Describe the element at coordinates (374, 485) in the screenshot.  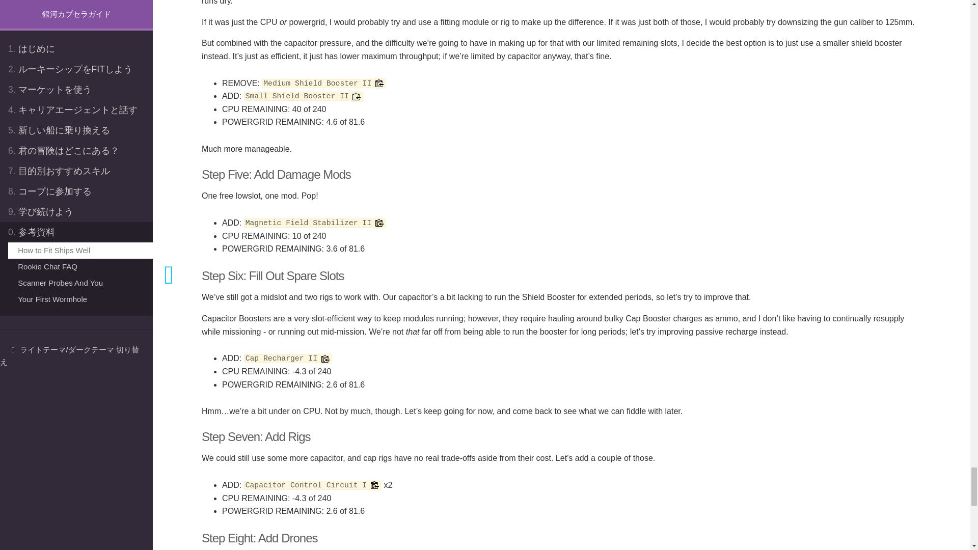
I see `Copy to clipboard` at that location.